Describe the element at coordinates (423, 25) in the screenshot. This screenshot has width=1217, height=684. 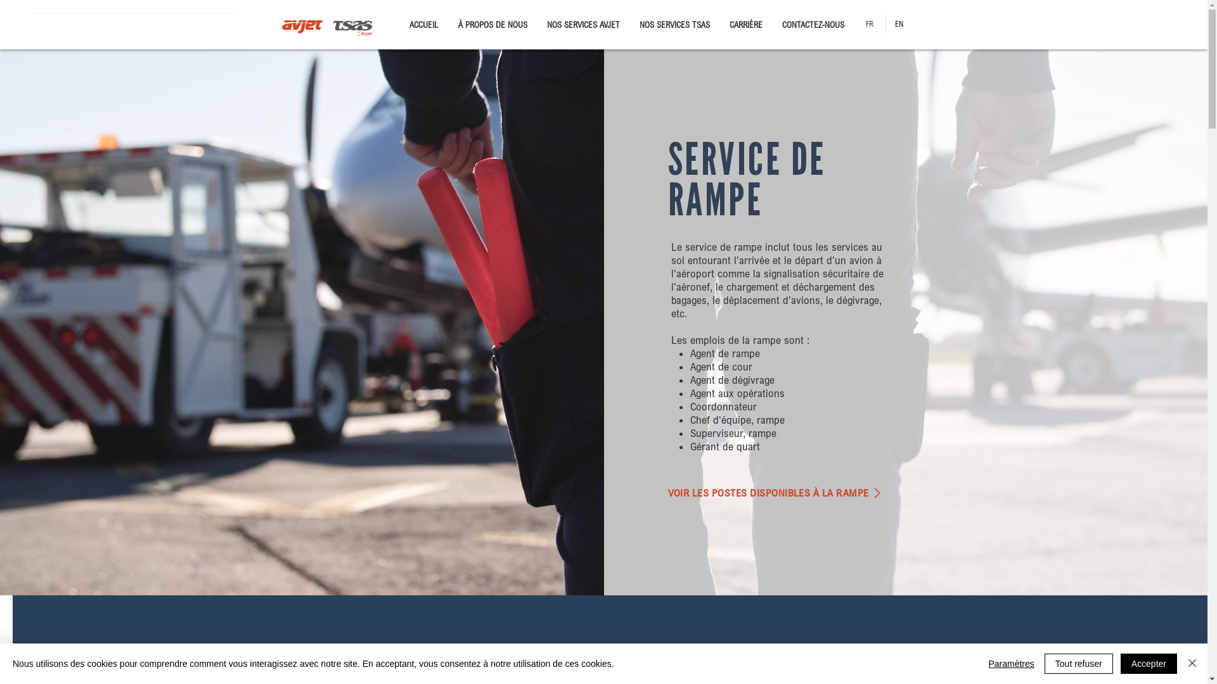
I see `ACCUEIL` at that location.